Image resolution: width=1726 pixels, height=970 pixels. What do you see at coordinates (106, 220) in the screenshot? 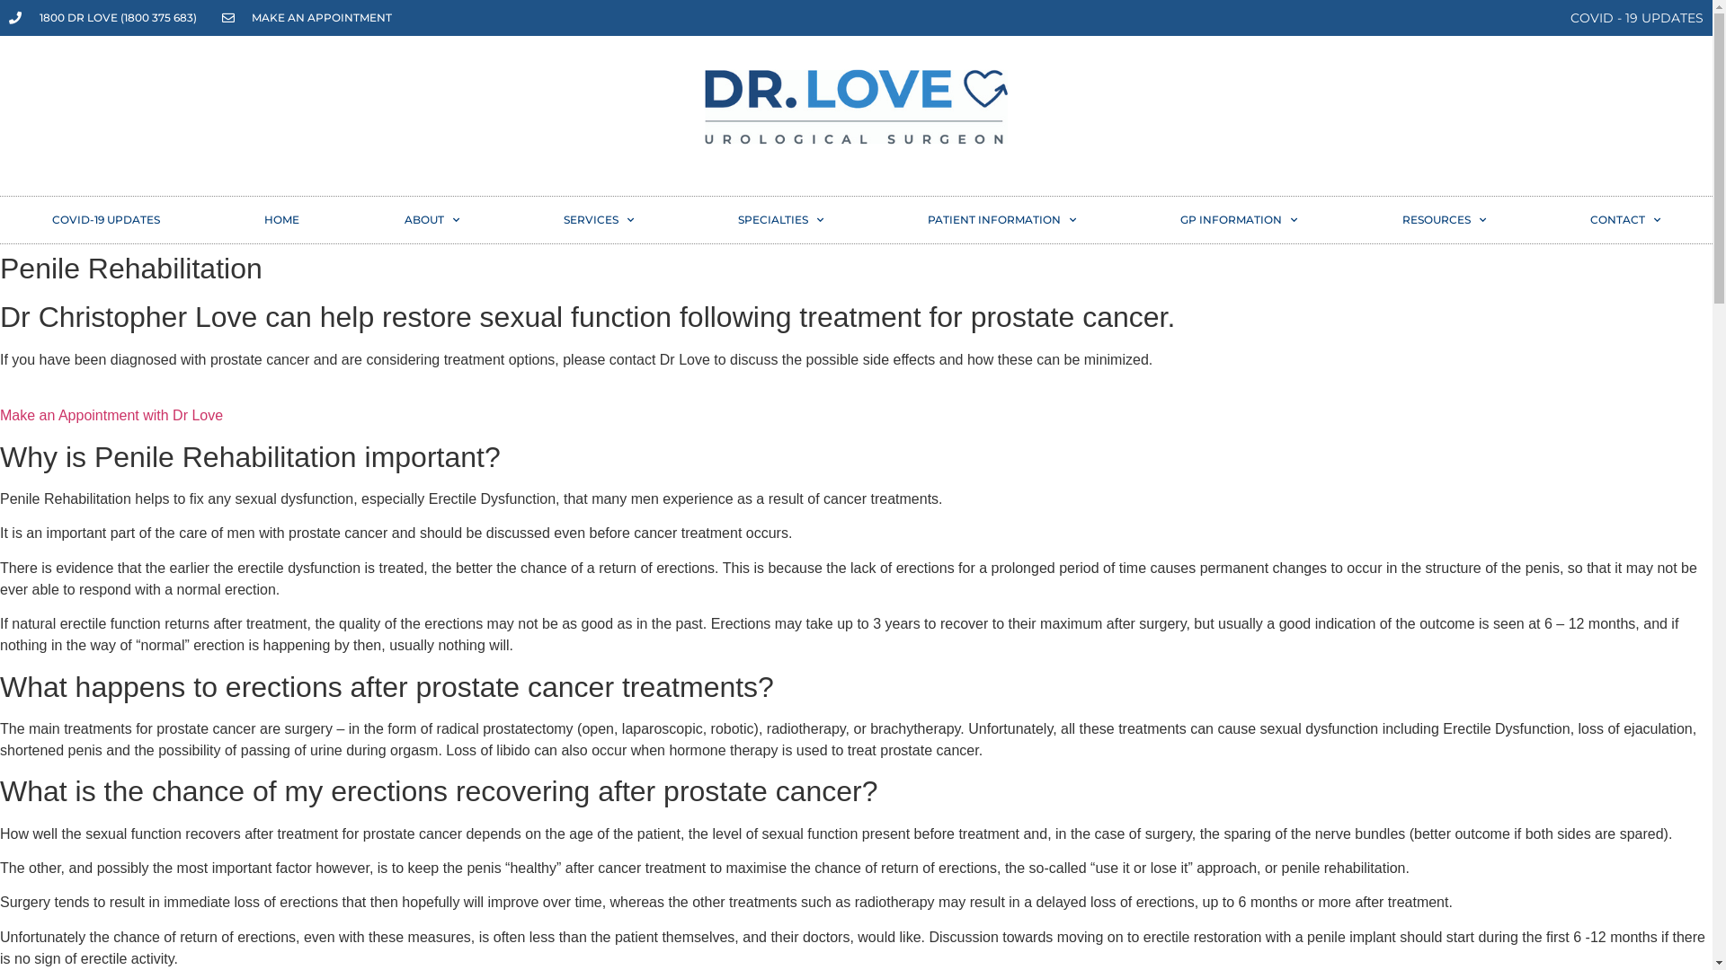
I see `COVID-19 UPDATES` at bounding box center [106, 220].